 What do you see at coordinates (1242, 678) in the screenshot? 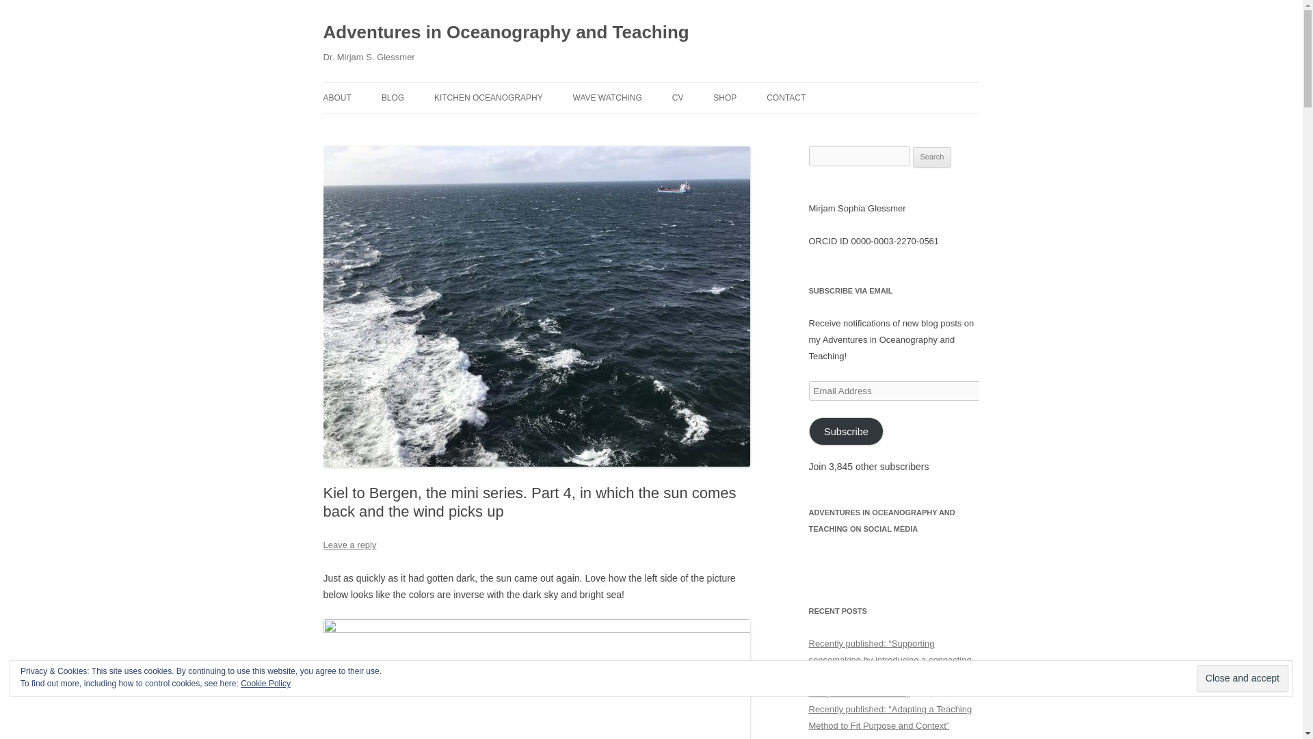
I see `Close and accept` at bounding box center [1242, 678].